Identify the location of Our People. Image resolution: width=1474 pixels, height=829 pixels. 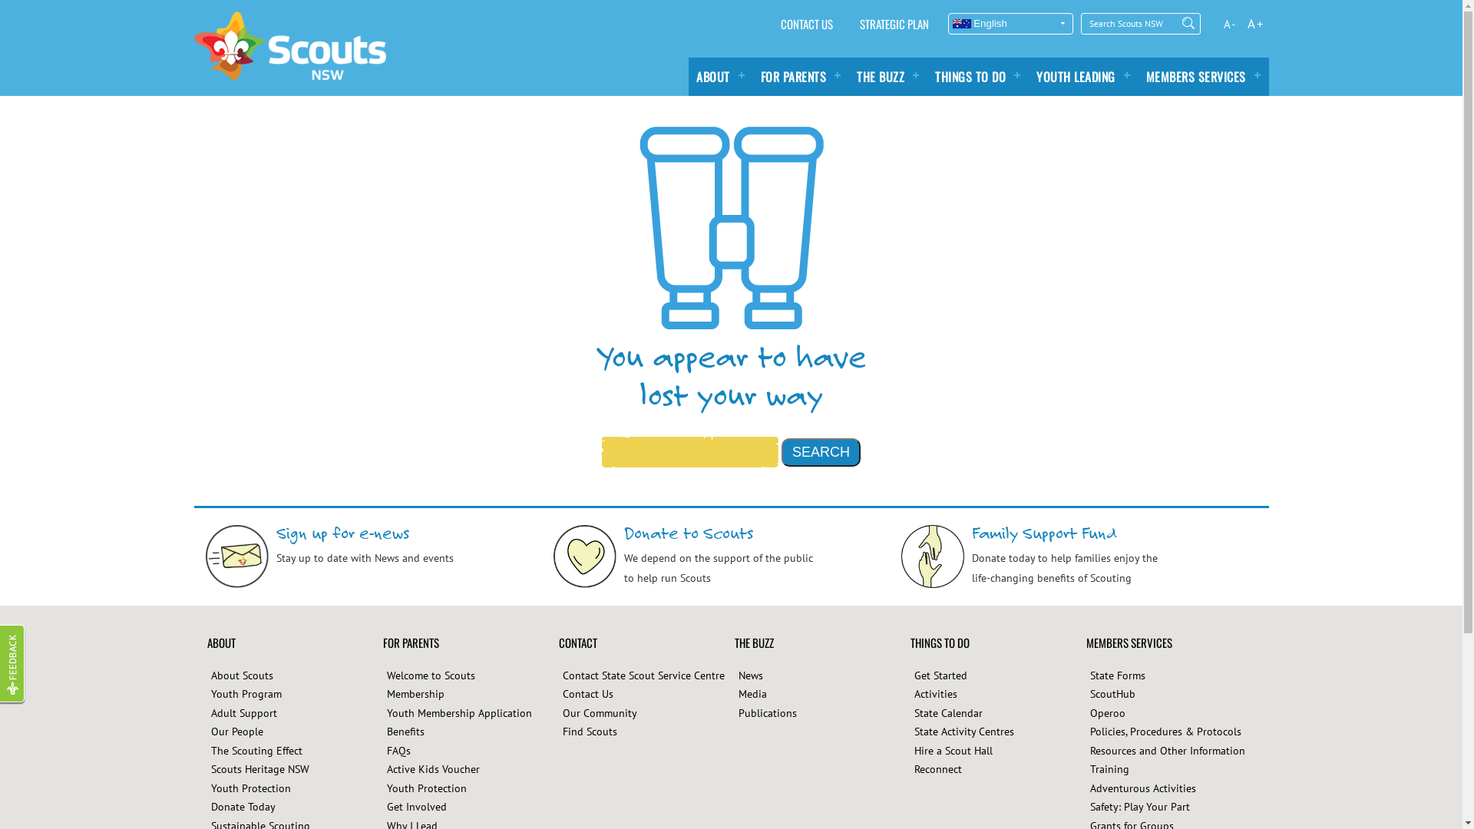
(236, 732).